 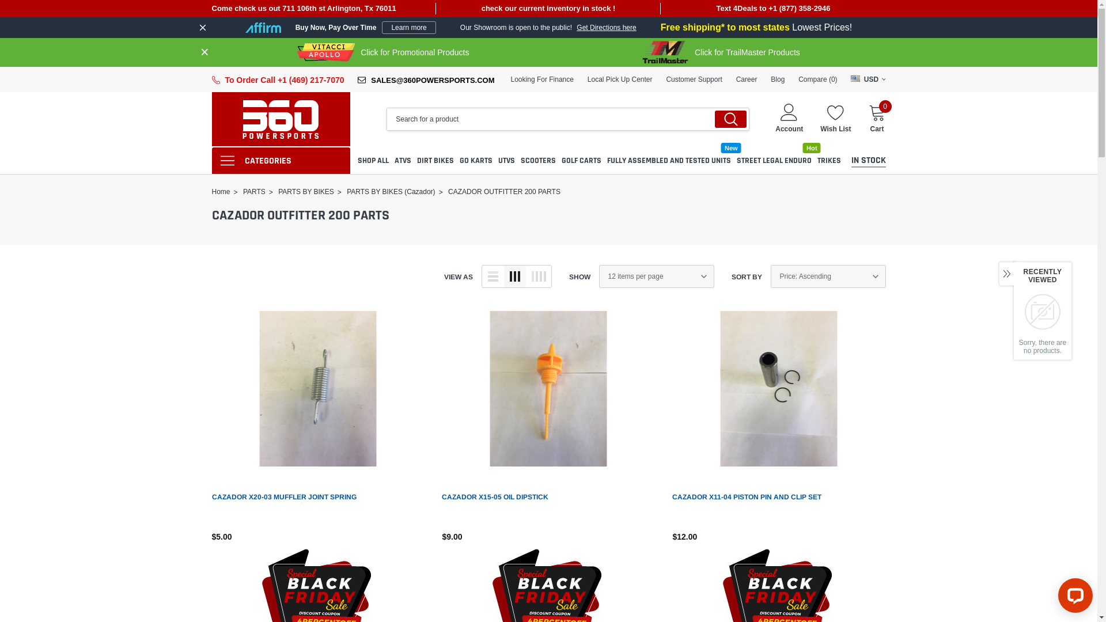 What do you see at coordinates (606, 28) in the screenshot?
I see `Get Directions here` at bounding box center [606, 28].